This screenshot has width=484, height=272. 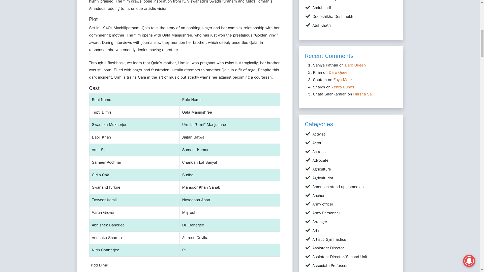 I want to click on Daro Queen, so click(x=355, y=65).